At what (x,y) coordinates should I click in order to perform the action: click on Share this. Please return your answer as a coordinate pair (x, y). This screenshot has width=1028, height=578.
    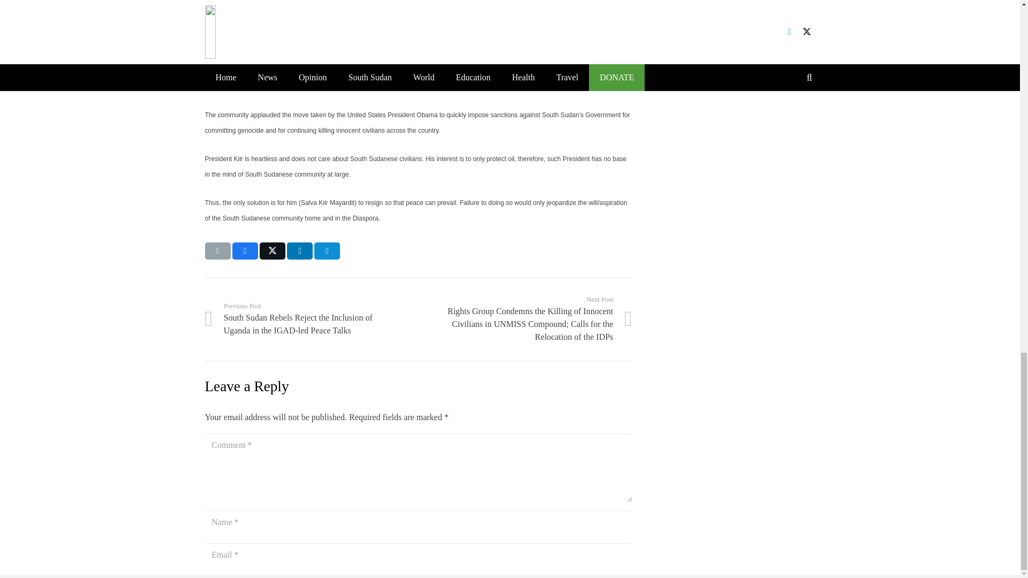
    Looking at the image, I should click on (327, 250).